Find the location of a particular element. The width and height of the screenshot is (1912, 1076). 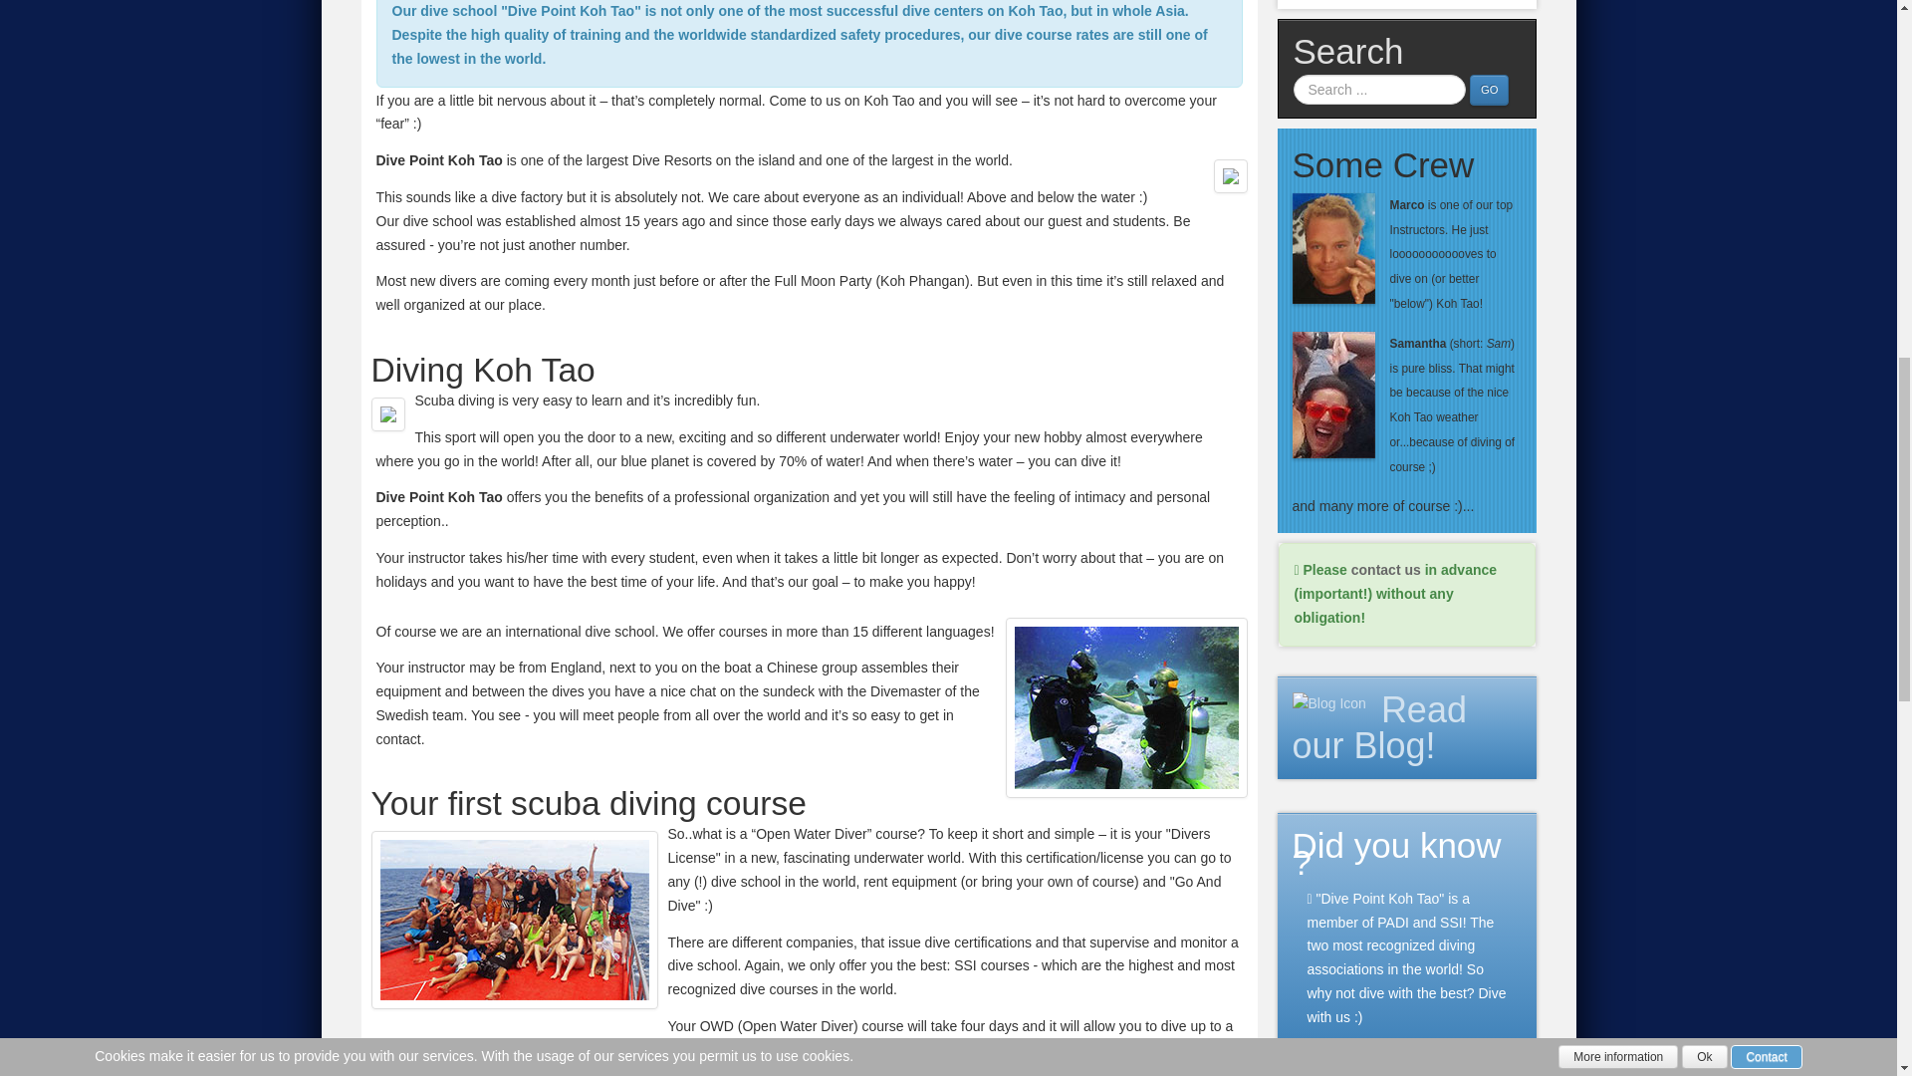

contact us is located at coordinates (1386, 569).